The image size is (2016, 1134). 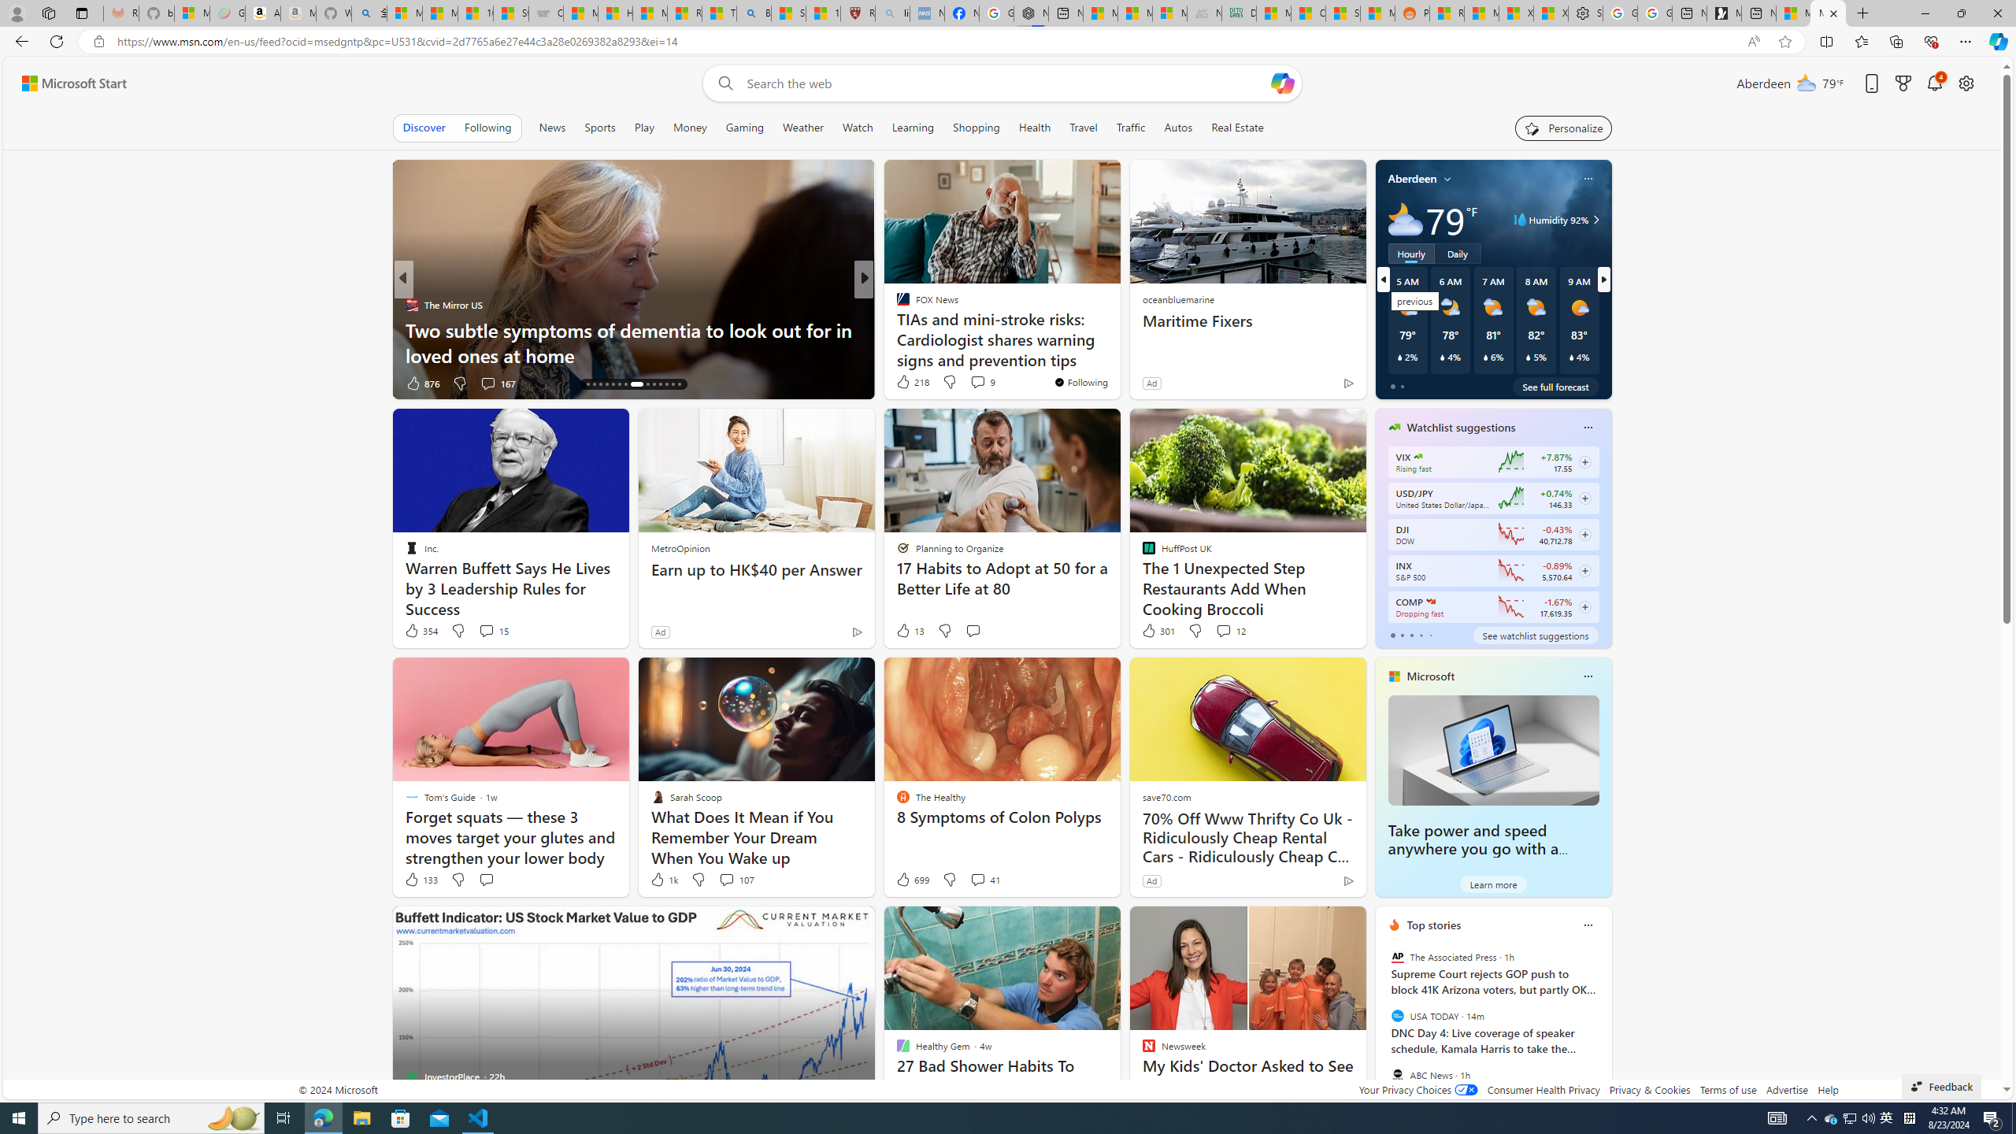 I want to click on 218 Like, so click(x=912, y=381).